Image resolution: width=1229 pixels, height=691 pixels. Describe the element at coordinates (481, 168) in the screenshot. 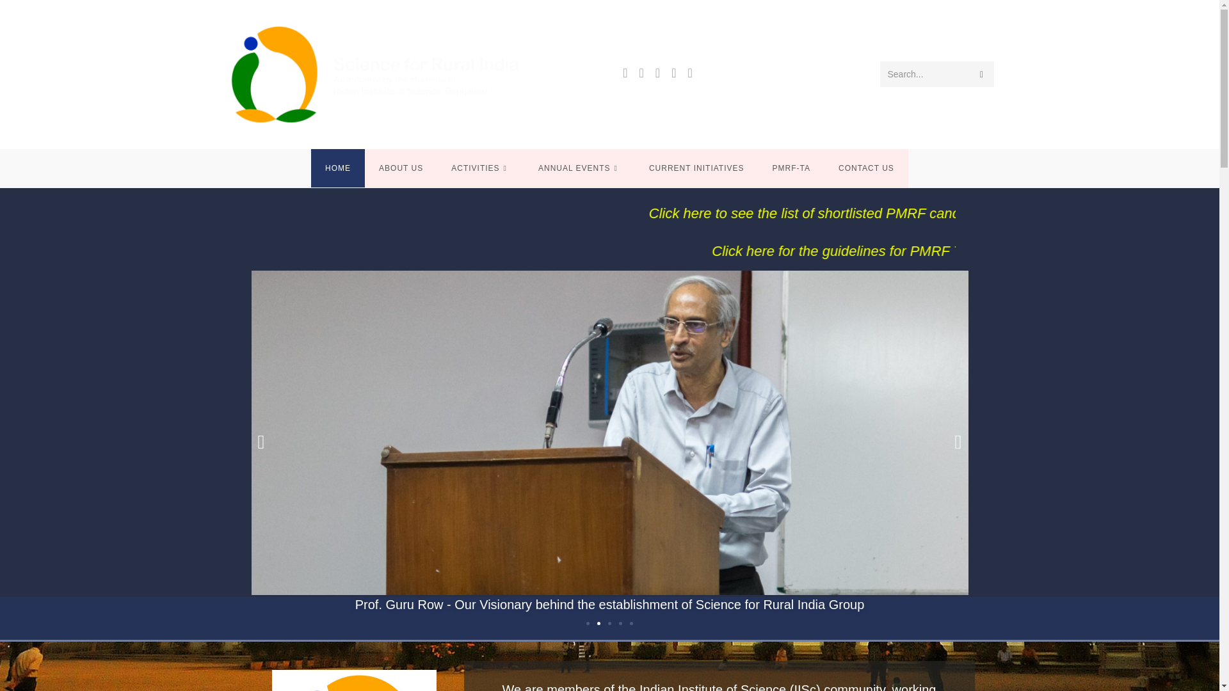

I see `ACTIVITIES` at that location.